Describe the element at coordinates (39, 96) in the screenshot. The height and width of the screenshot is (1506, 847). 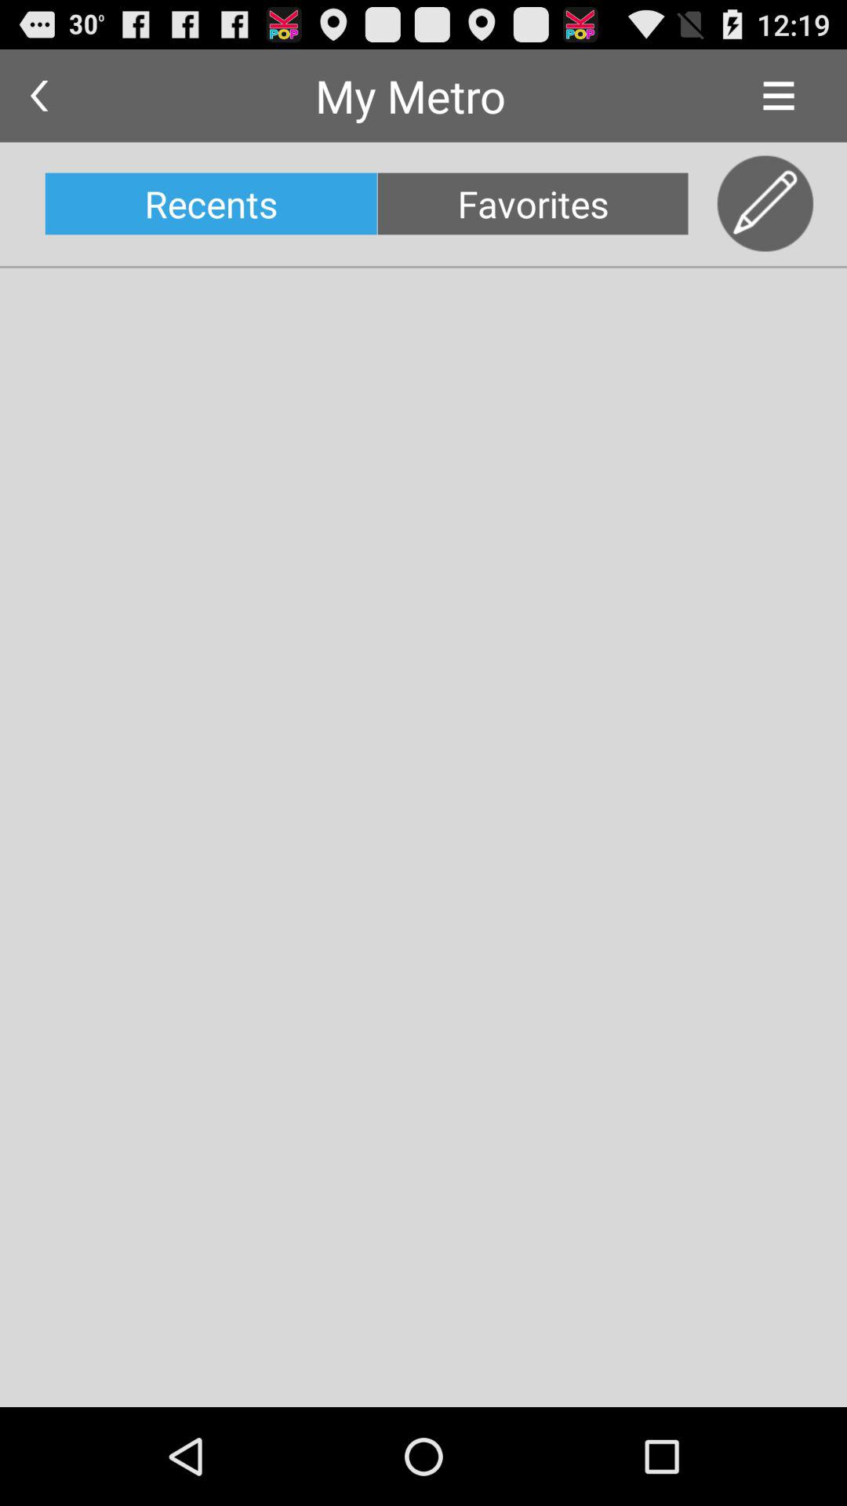
I see `click the app next to the my metro icon` at that location.